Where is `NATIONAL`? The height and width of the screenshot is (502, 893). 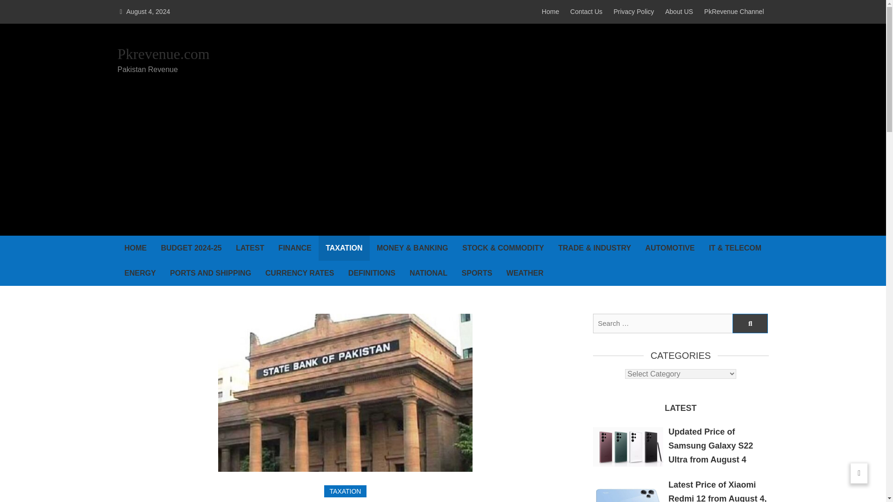
NATIONAL is located at coordinates (428, 273).